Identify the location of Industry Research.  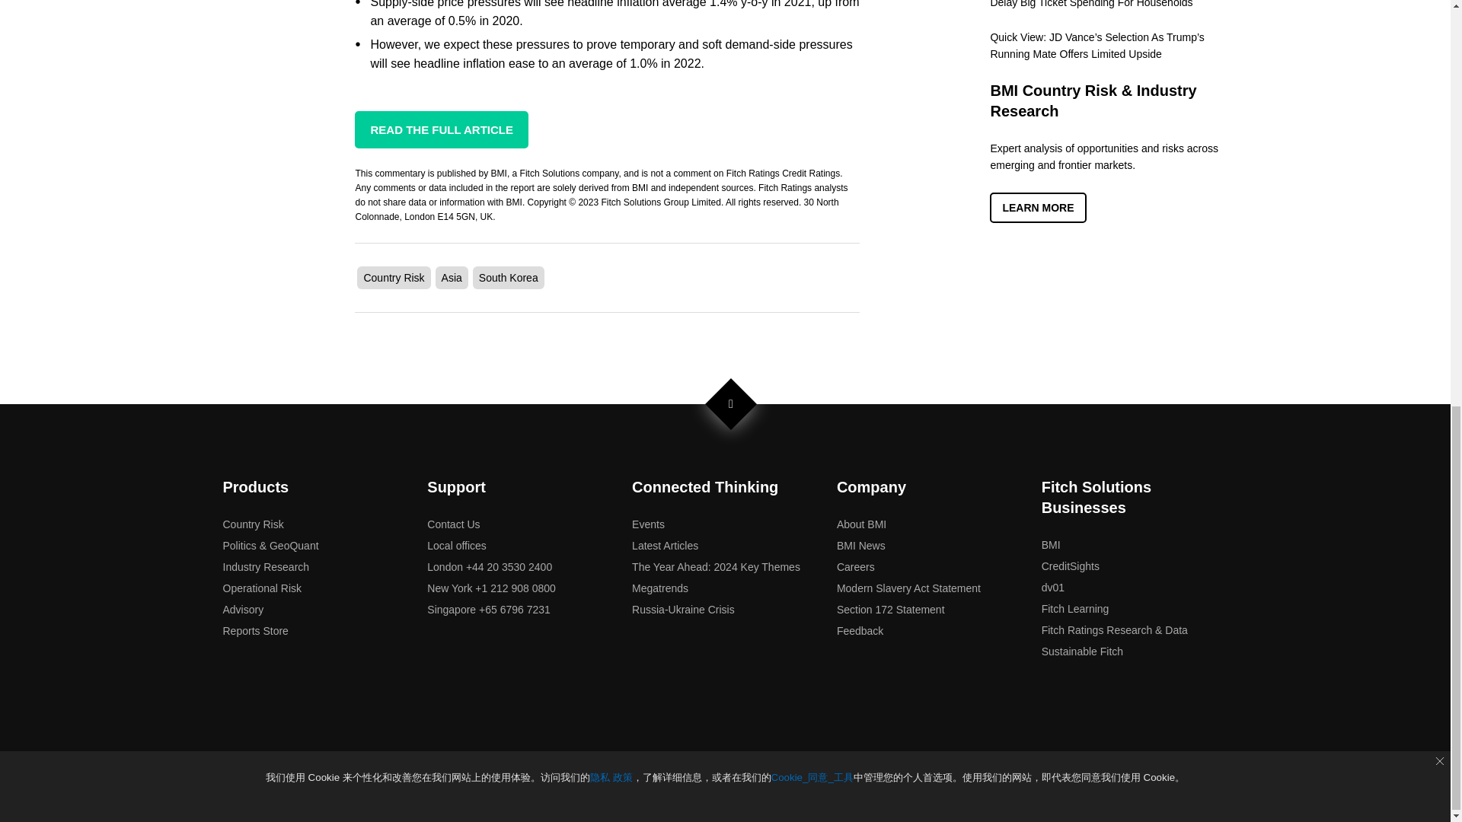
(265, 566).